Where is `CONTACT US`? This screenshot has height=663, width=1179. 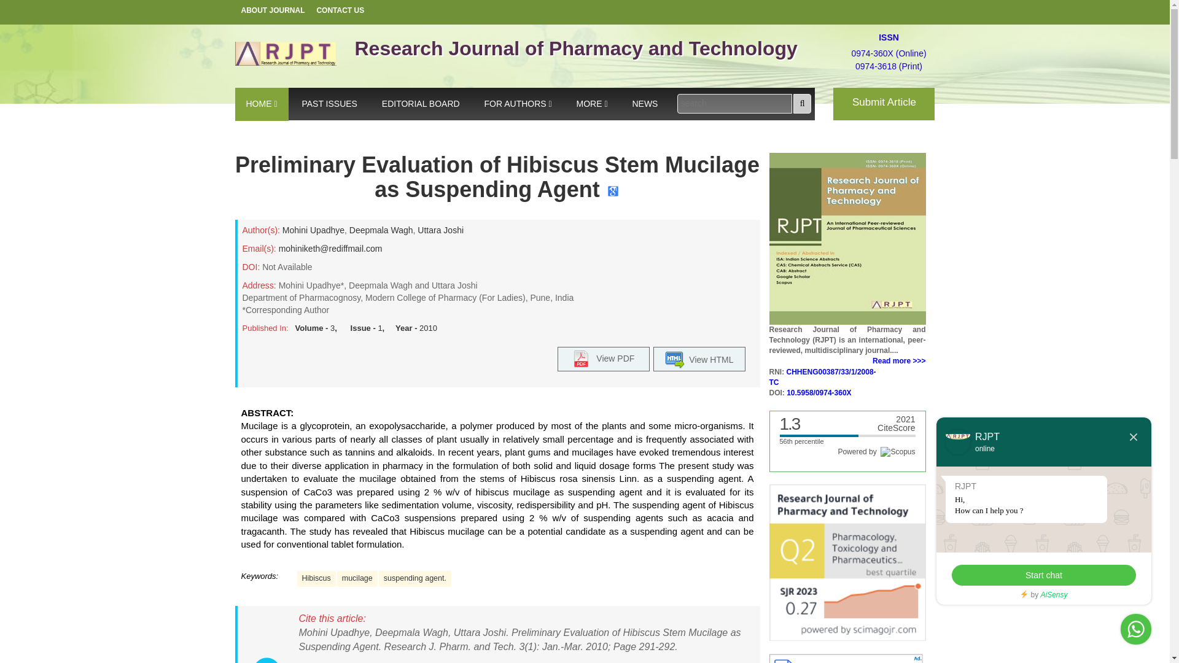
CONTACT US is located at coordinates (340, 11).